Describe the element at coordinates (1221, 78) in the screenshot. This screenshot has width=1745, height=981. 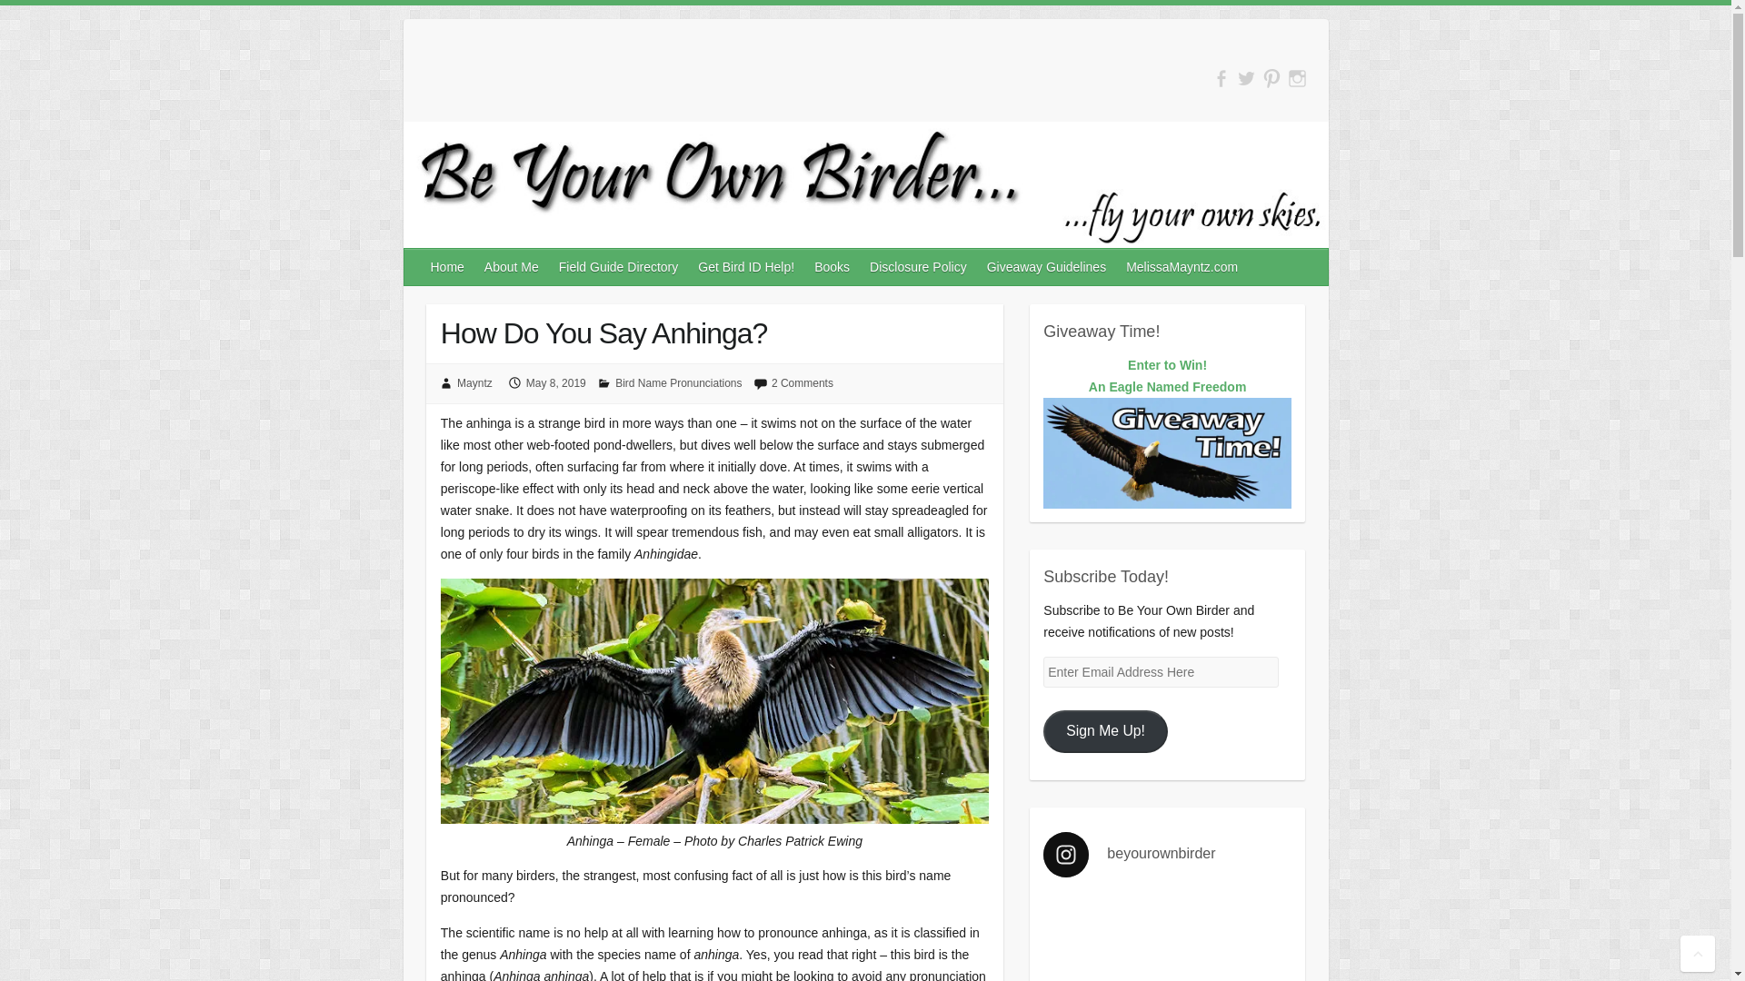
I see `Bird Name Pronunciations` at that location.